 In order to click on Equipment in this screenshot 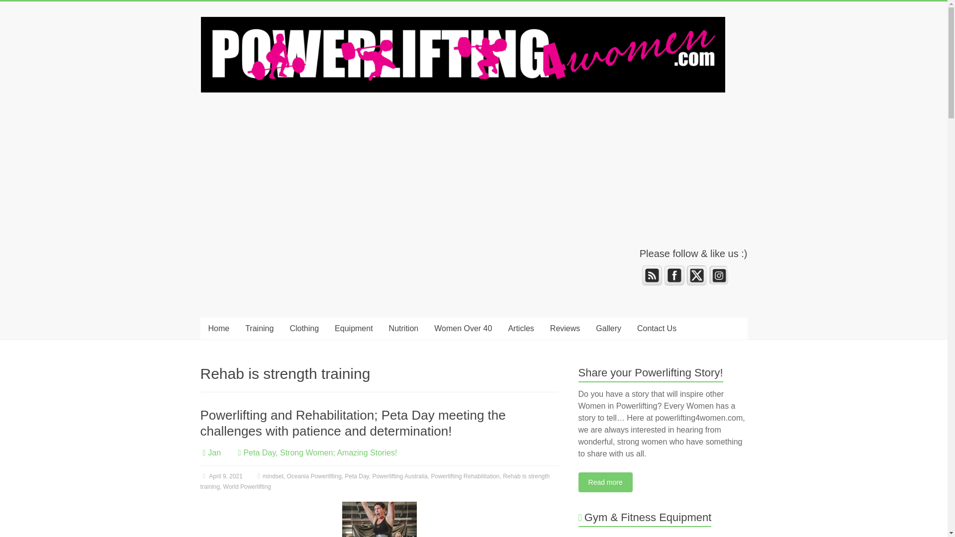, I will do `click(354, 328)`.